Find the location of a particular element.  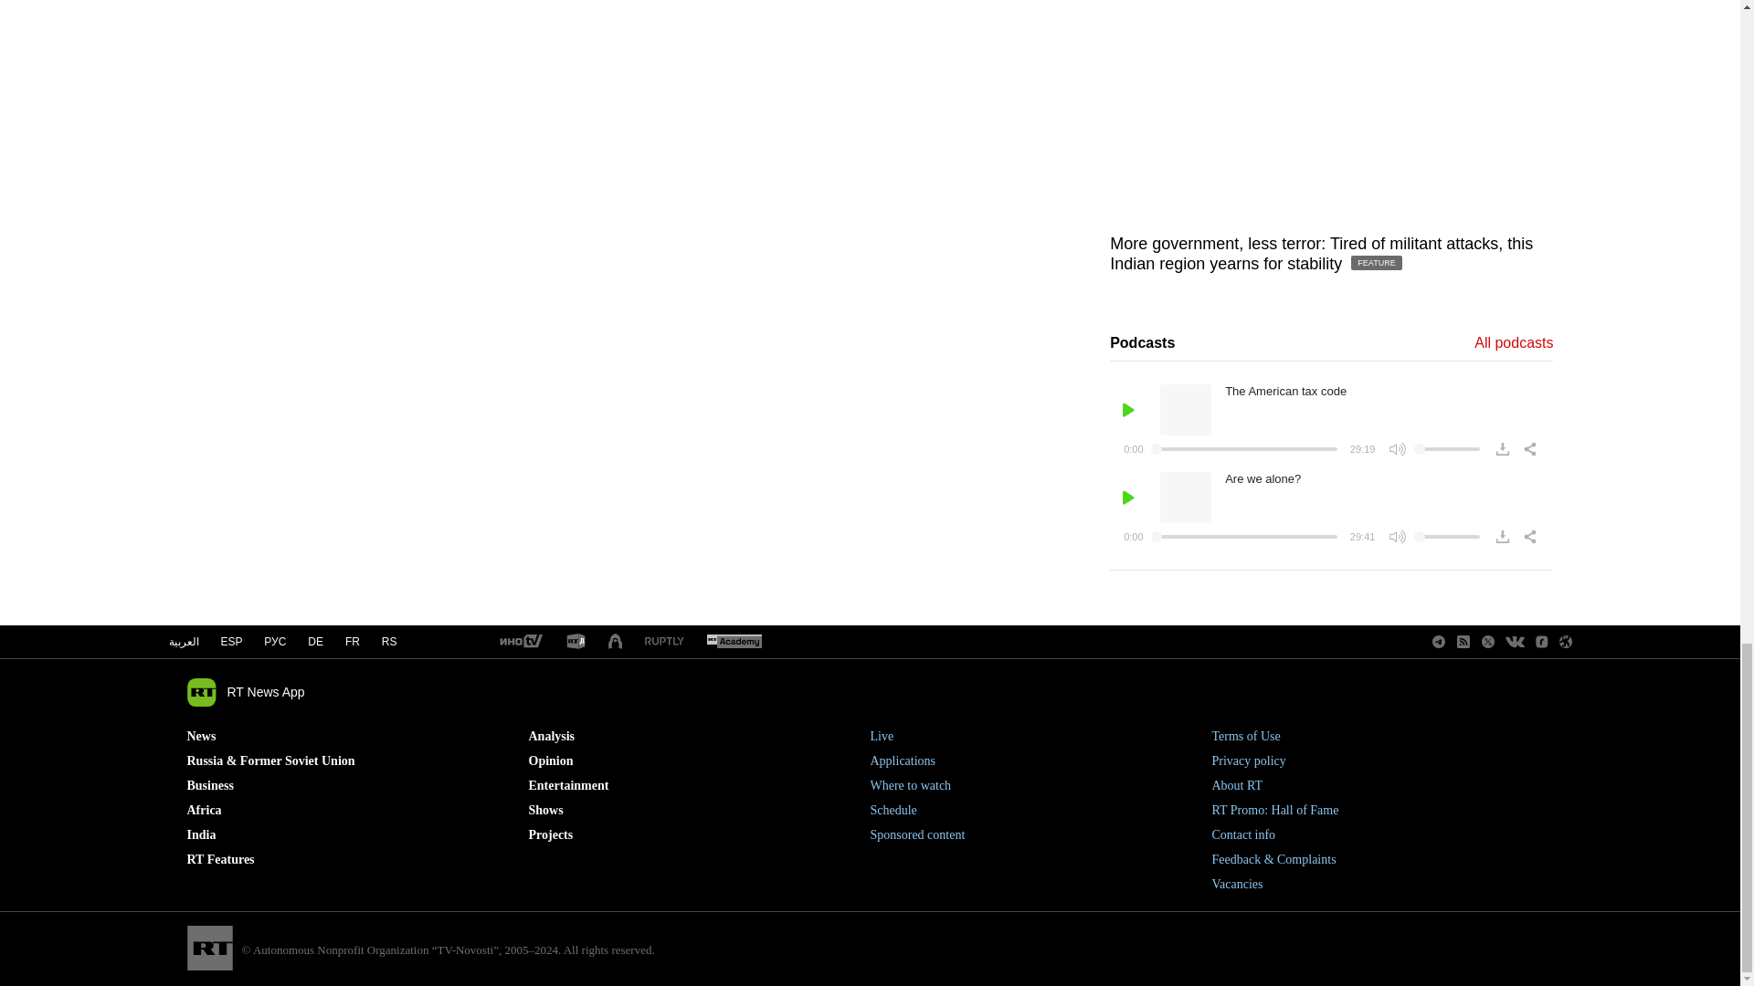

RT  is located at coordinates (576, 642).